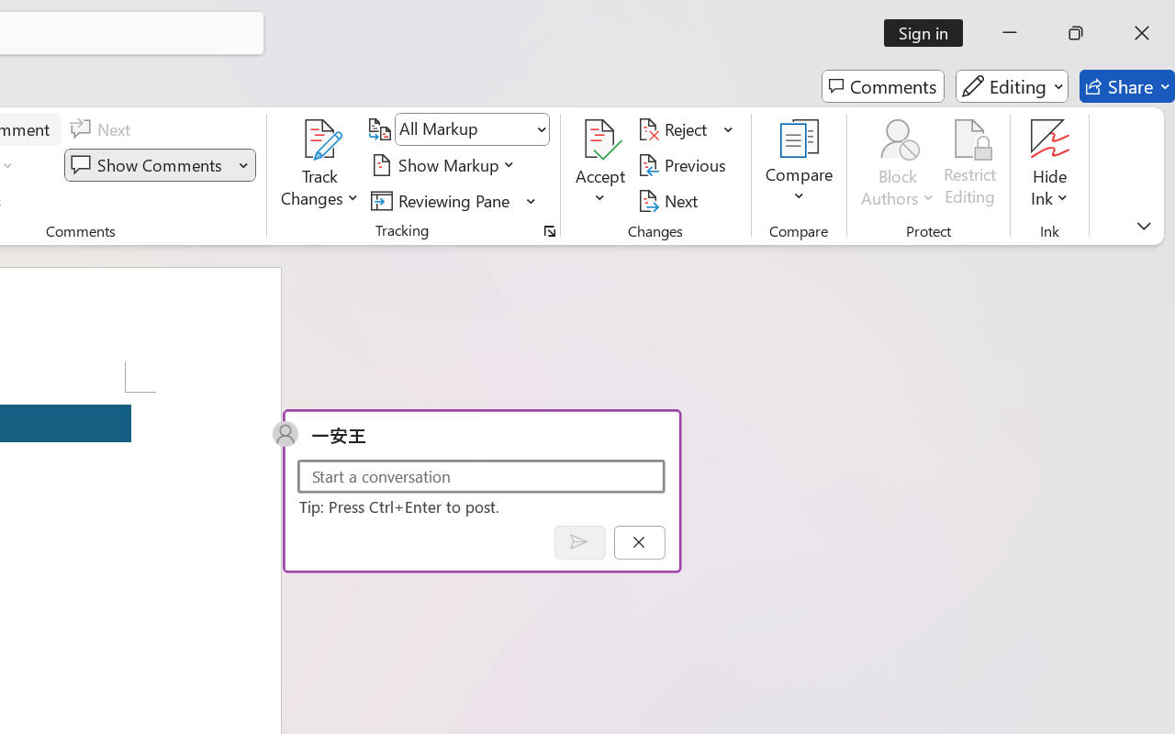 This screenshot has height=734, width=1175. I want to click on Reviewing Pane, so click(453, 200).